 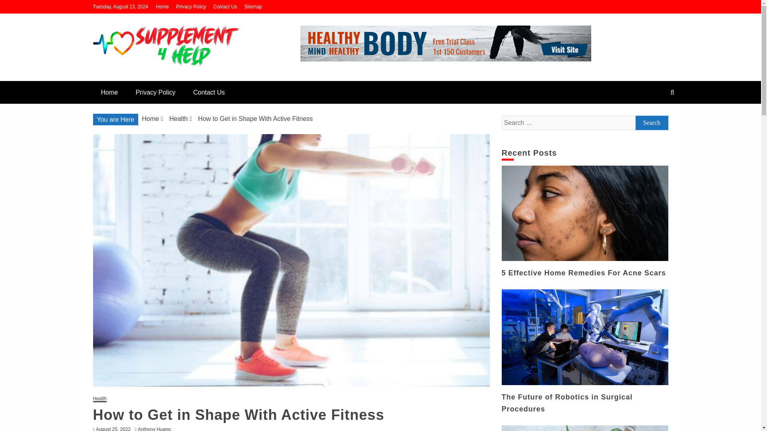 What do you see at coordinates (191, 6) in the screenshot?
I see `Privacy Policy` at bounding box center [191, 6].